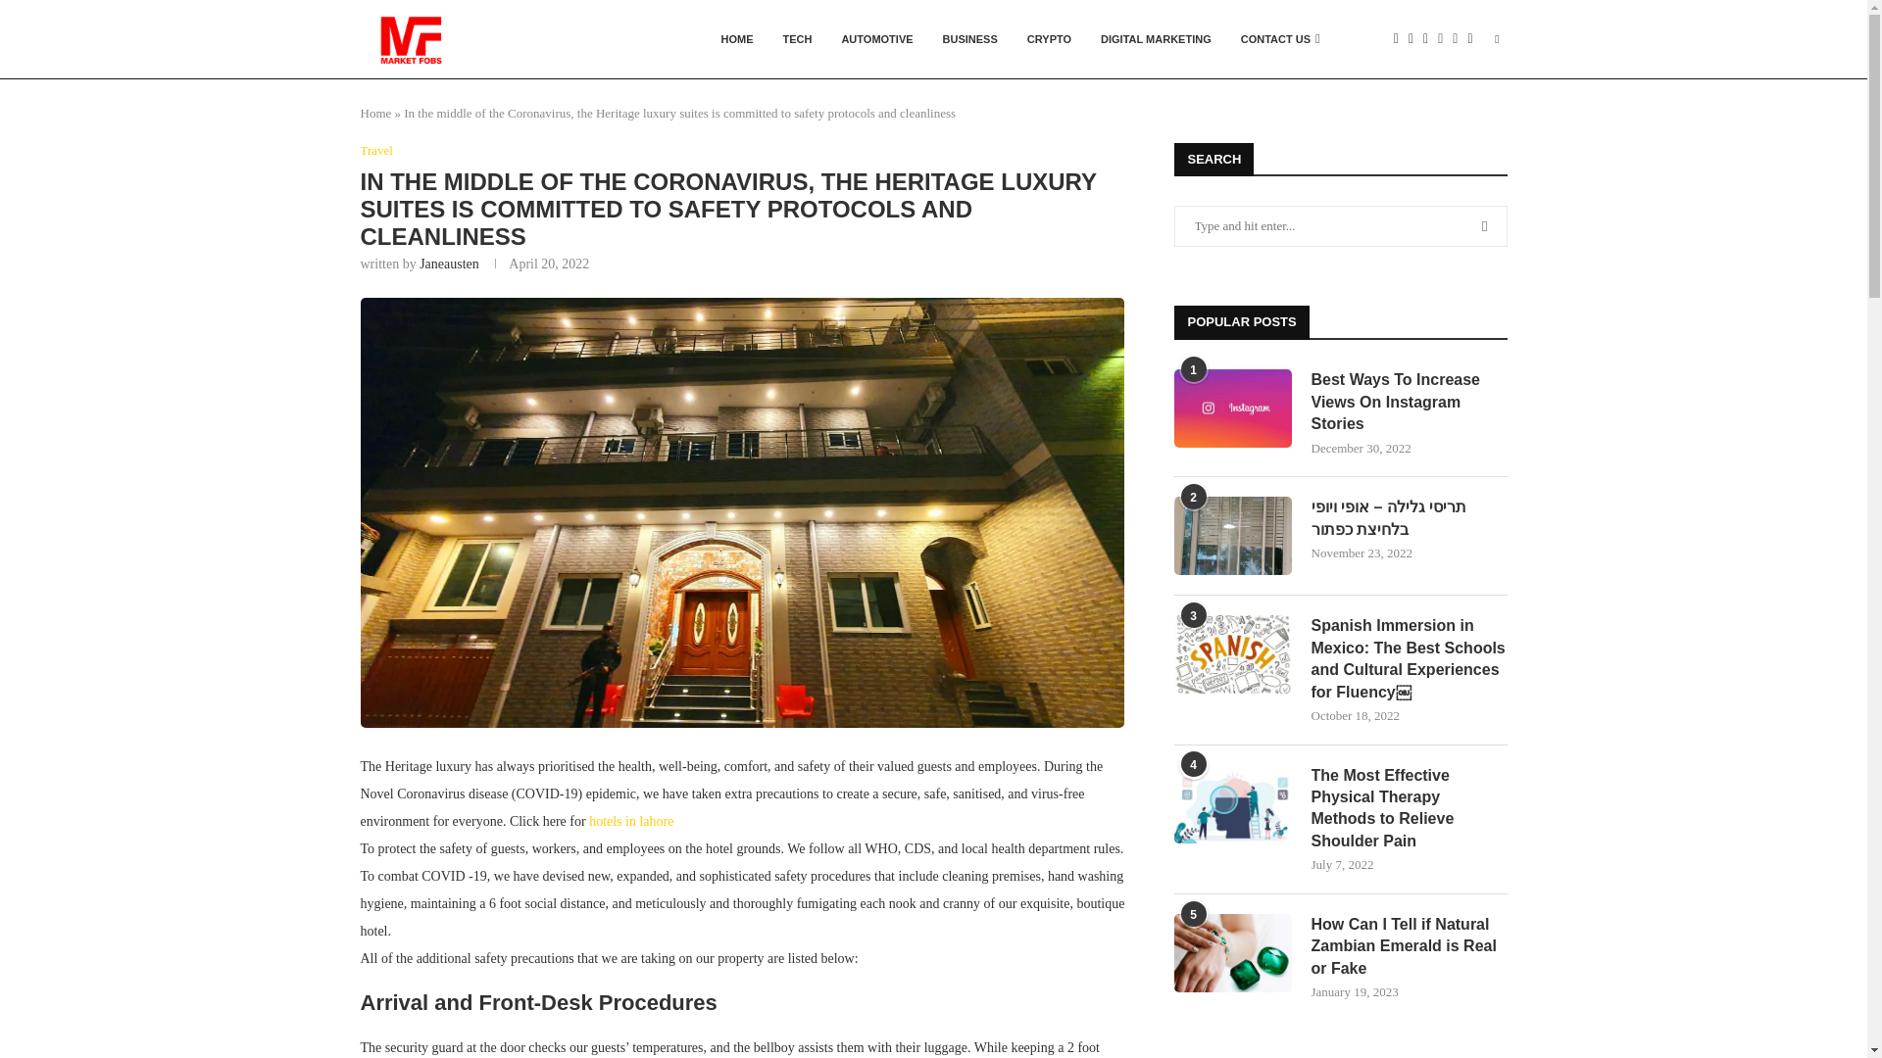 The image size is (1882, 1058). I want to click on Home, so click(376, 114).